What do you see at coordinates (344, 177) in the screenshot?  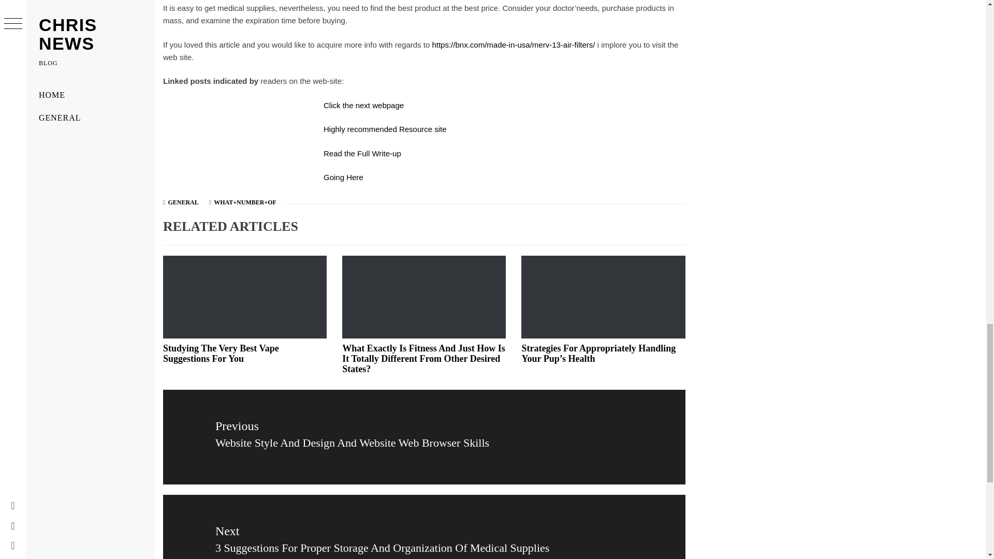 I see `Going Here` at bounding box center [344, 177].